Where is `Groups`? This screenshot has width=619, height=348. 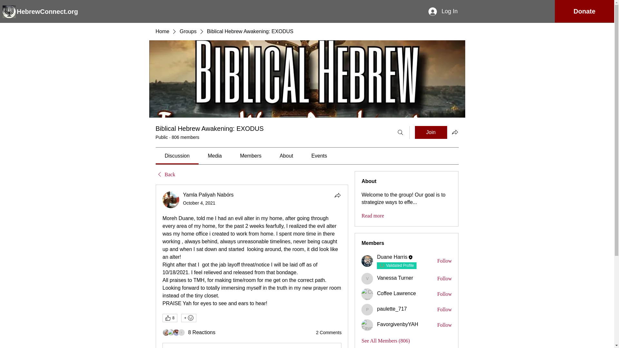 Groups is located at coordinates (188, 32).